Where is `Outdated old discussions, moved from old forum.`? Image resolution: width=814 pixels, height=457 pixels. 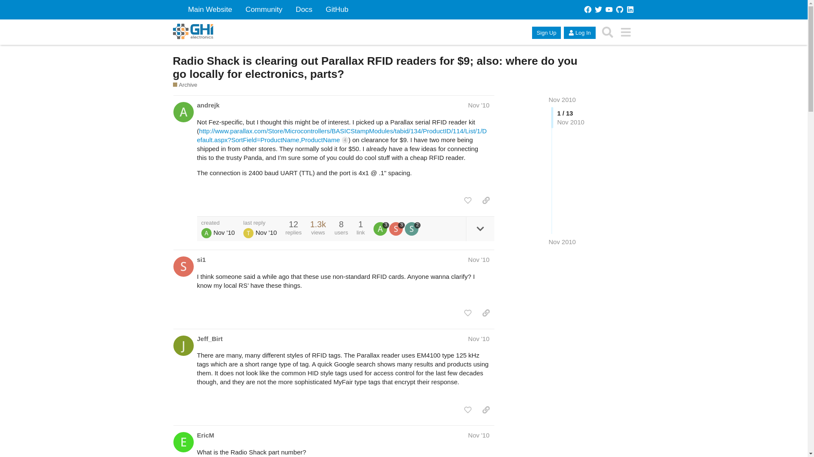
Outdated old discussions, moved from old forum. is located at coordinates (185, 85).